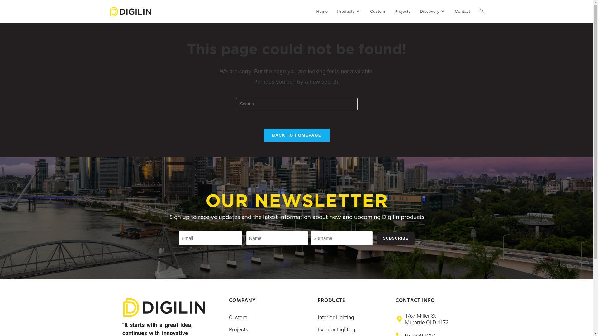 The image size is (598, 336). I want to click on BACK TO HOMEPAGE, so click(297, 135).